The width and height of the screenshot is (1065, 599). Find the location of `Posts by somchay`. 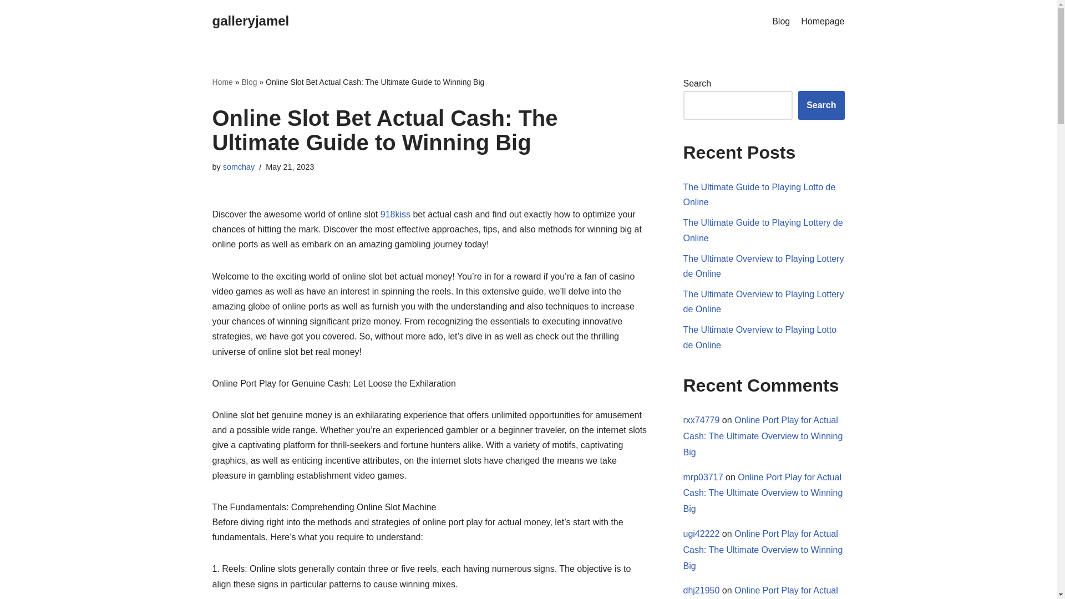

Posts by somchay is located at coordinates (239, 166).